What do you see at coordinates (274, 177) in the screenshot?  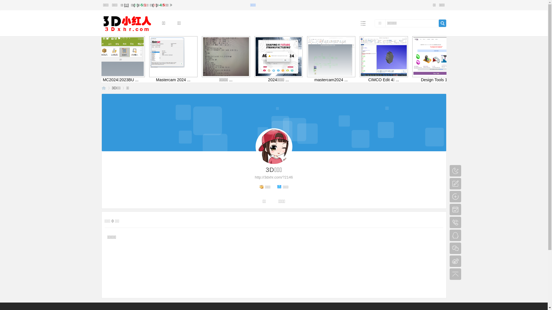 I see `http://3dxhr.com/?2146` at bounding box center [274, 177].